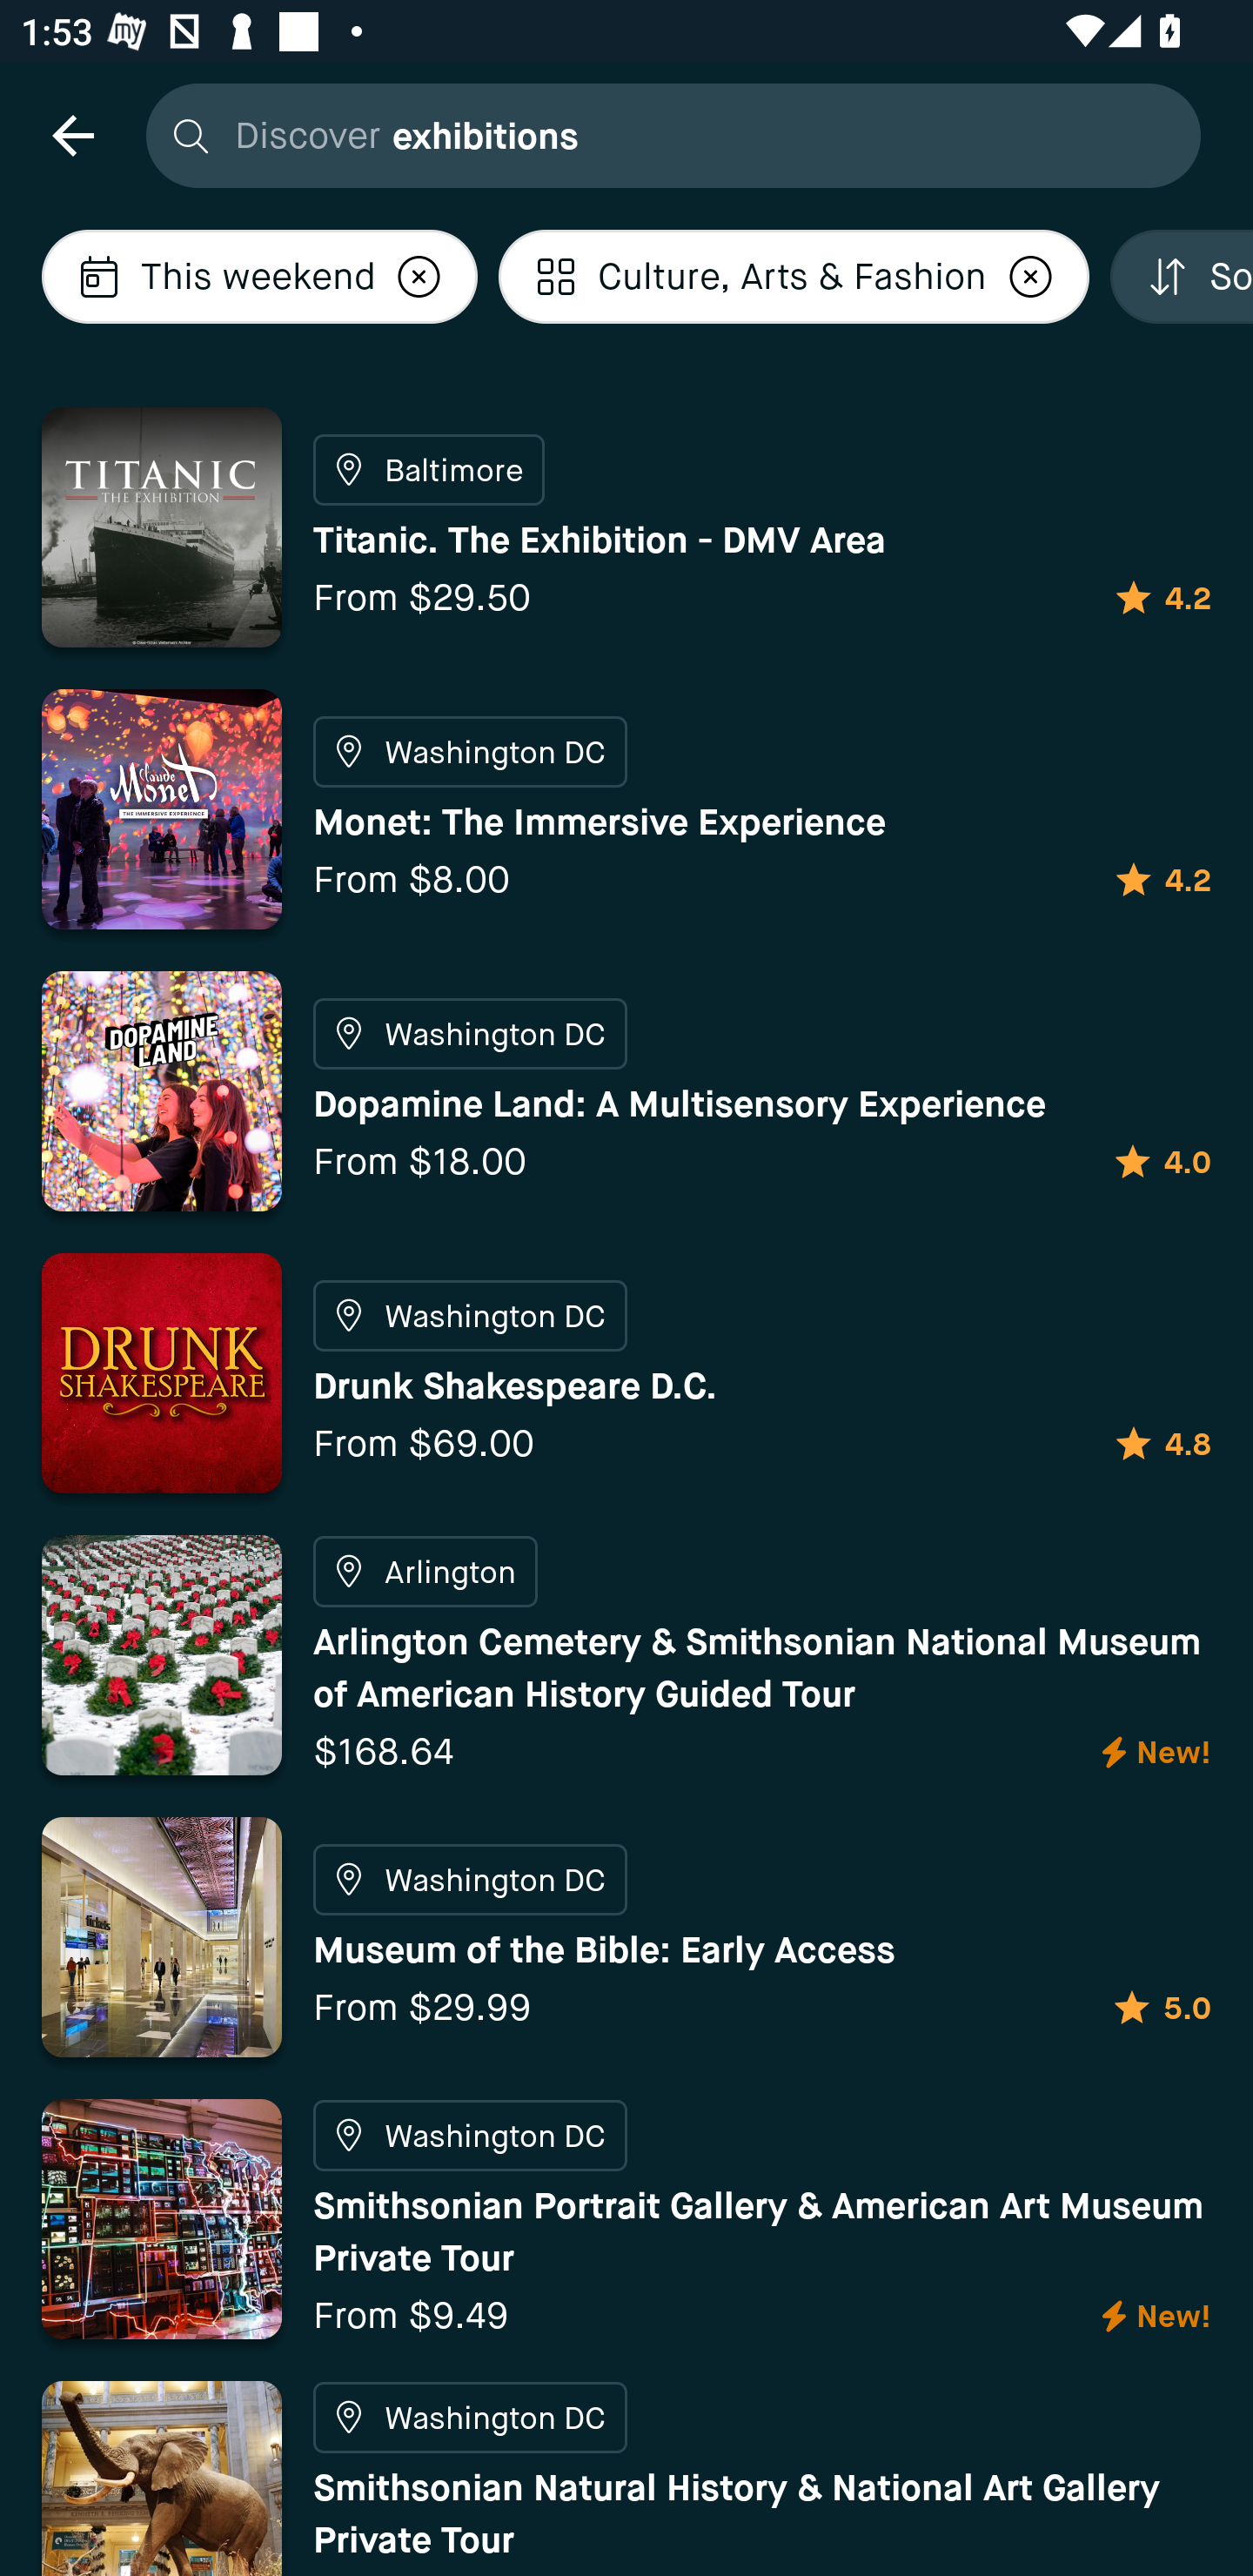 The height and width of the screenshot is (2576, 1253). What do you see at coordinates (1182, 277) in the screenshot?
I see `Localized description Sort` at bounding box center [1182, 277].